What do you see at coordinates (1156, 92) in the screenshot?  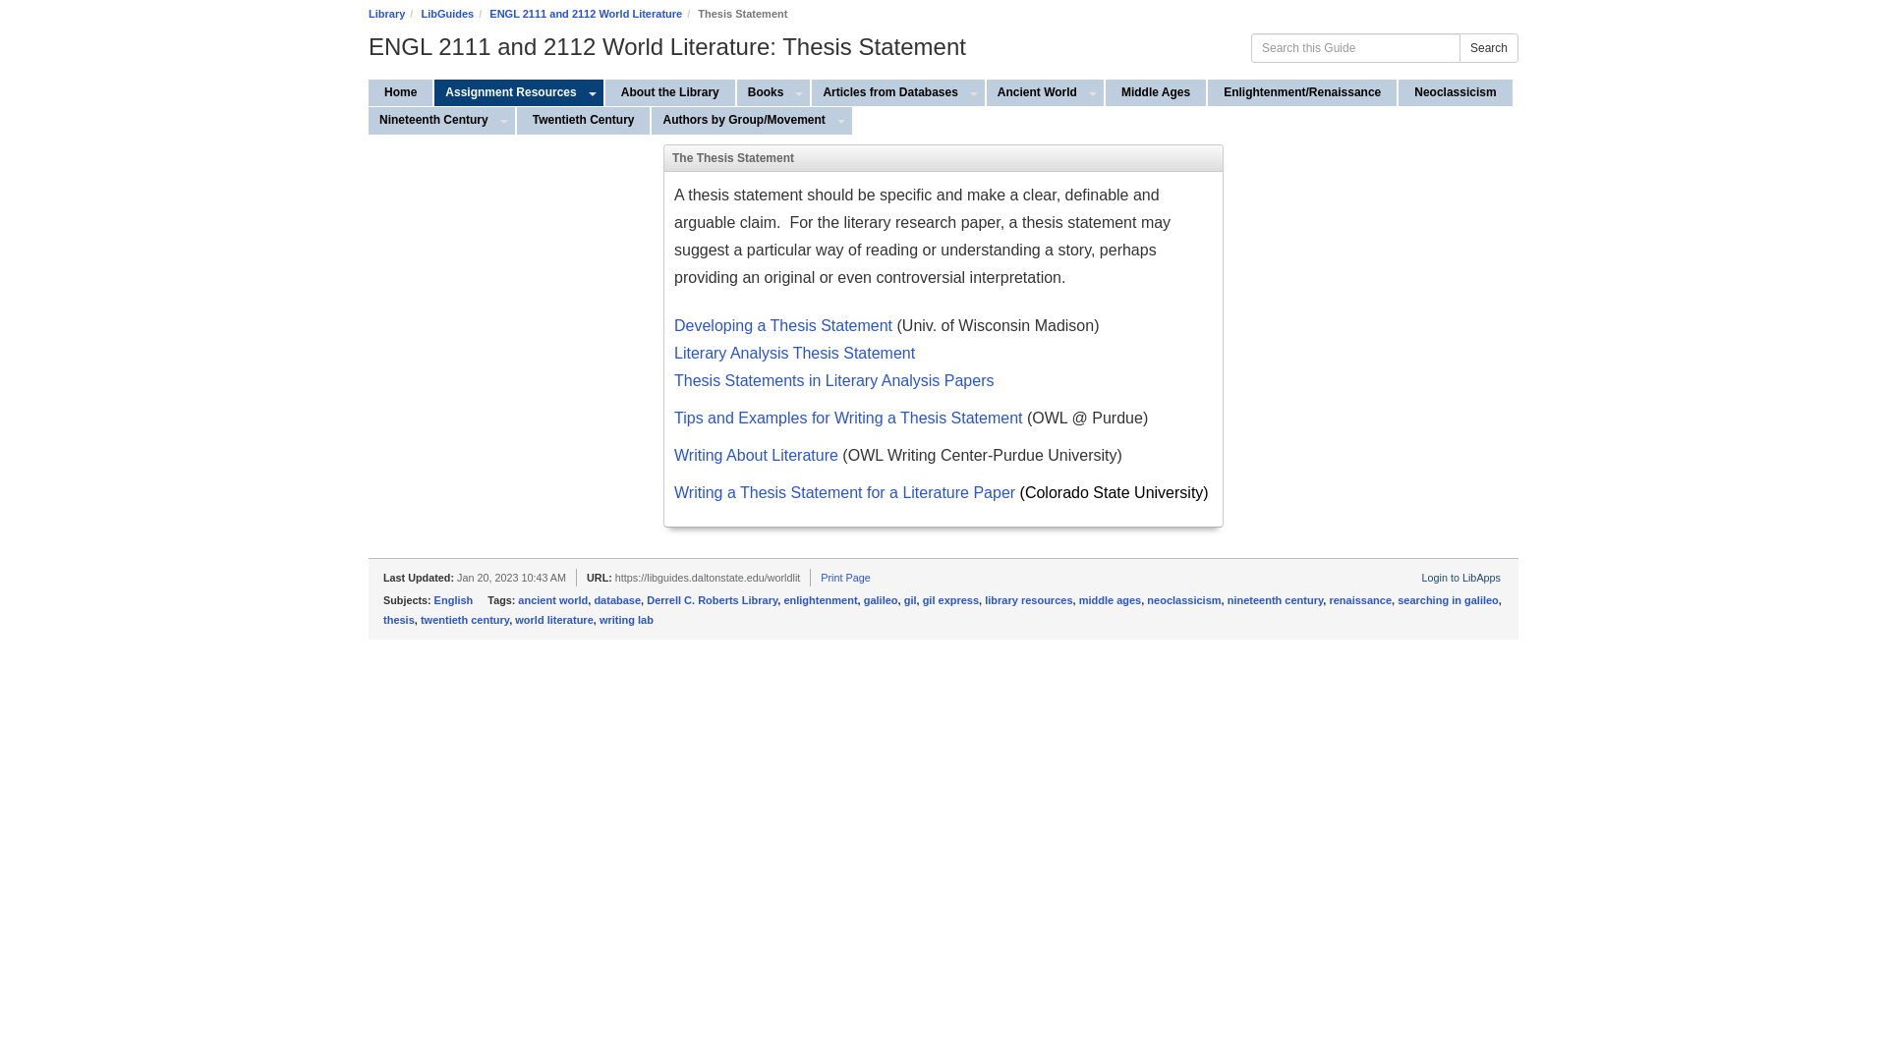 I see `Middle Ages` at bounding box center [1156, 92].